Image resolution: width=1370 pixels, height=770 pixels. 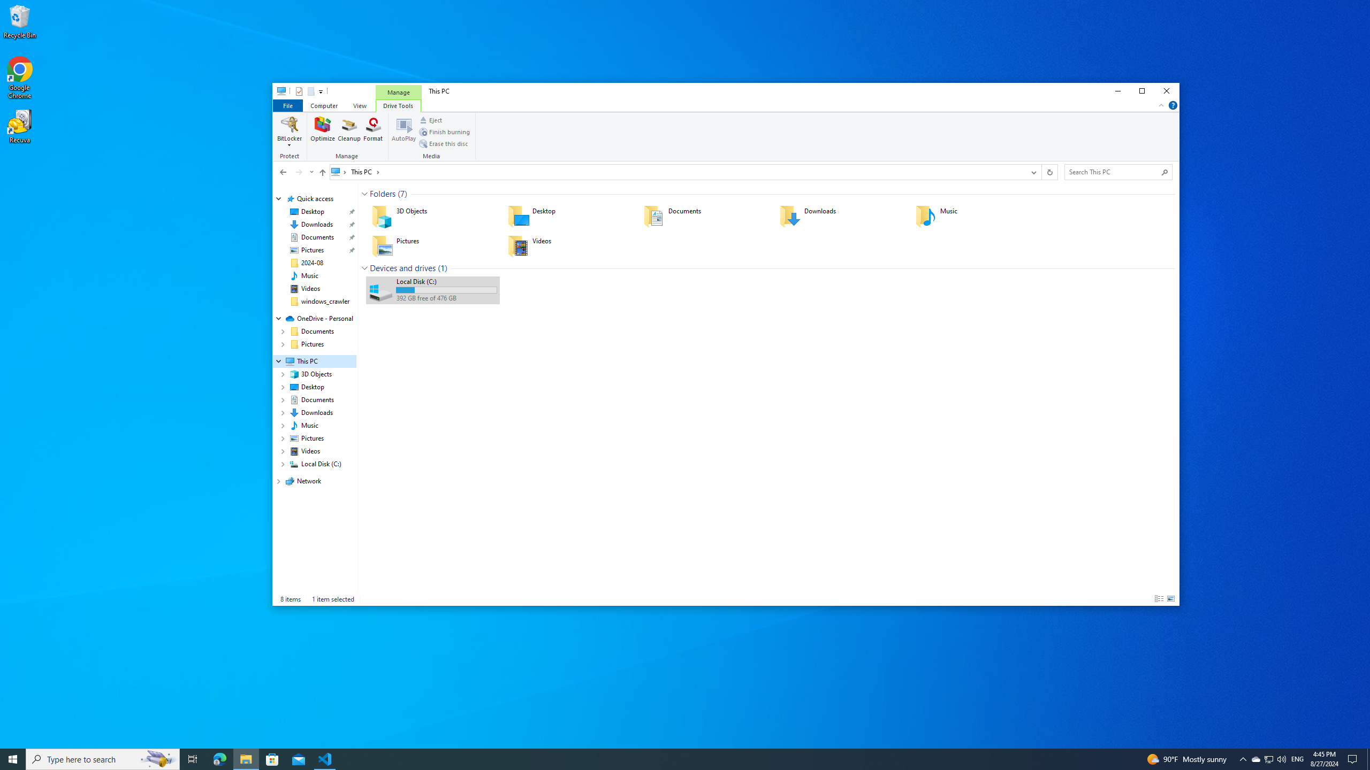 What do you see at coordinates (432, 137) in the screenshot?
I see `Media` at bounding box center [432, 137].